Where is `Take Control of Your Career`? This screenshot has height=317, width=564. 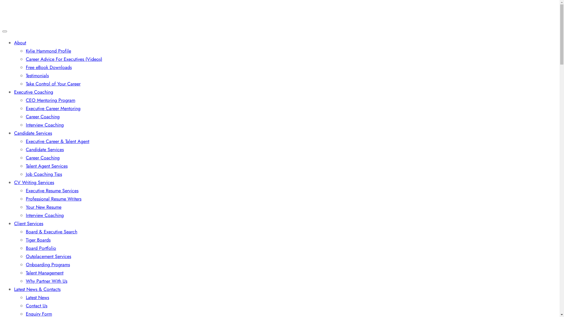
Take Control of Your Career is located at coordinates (53, 84).